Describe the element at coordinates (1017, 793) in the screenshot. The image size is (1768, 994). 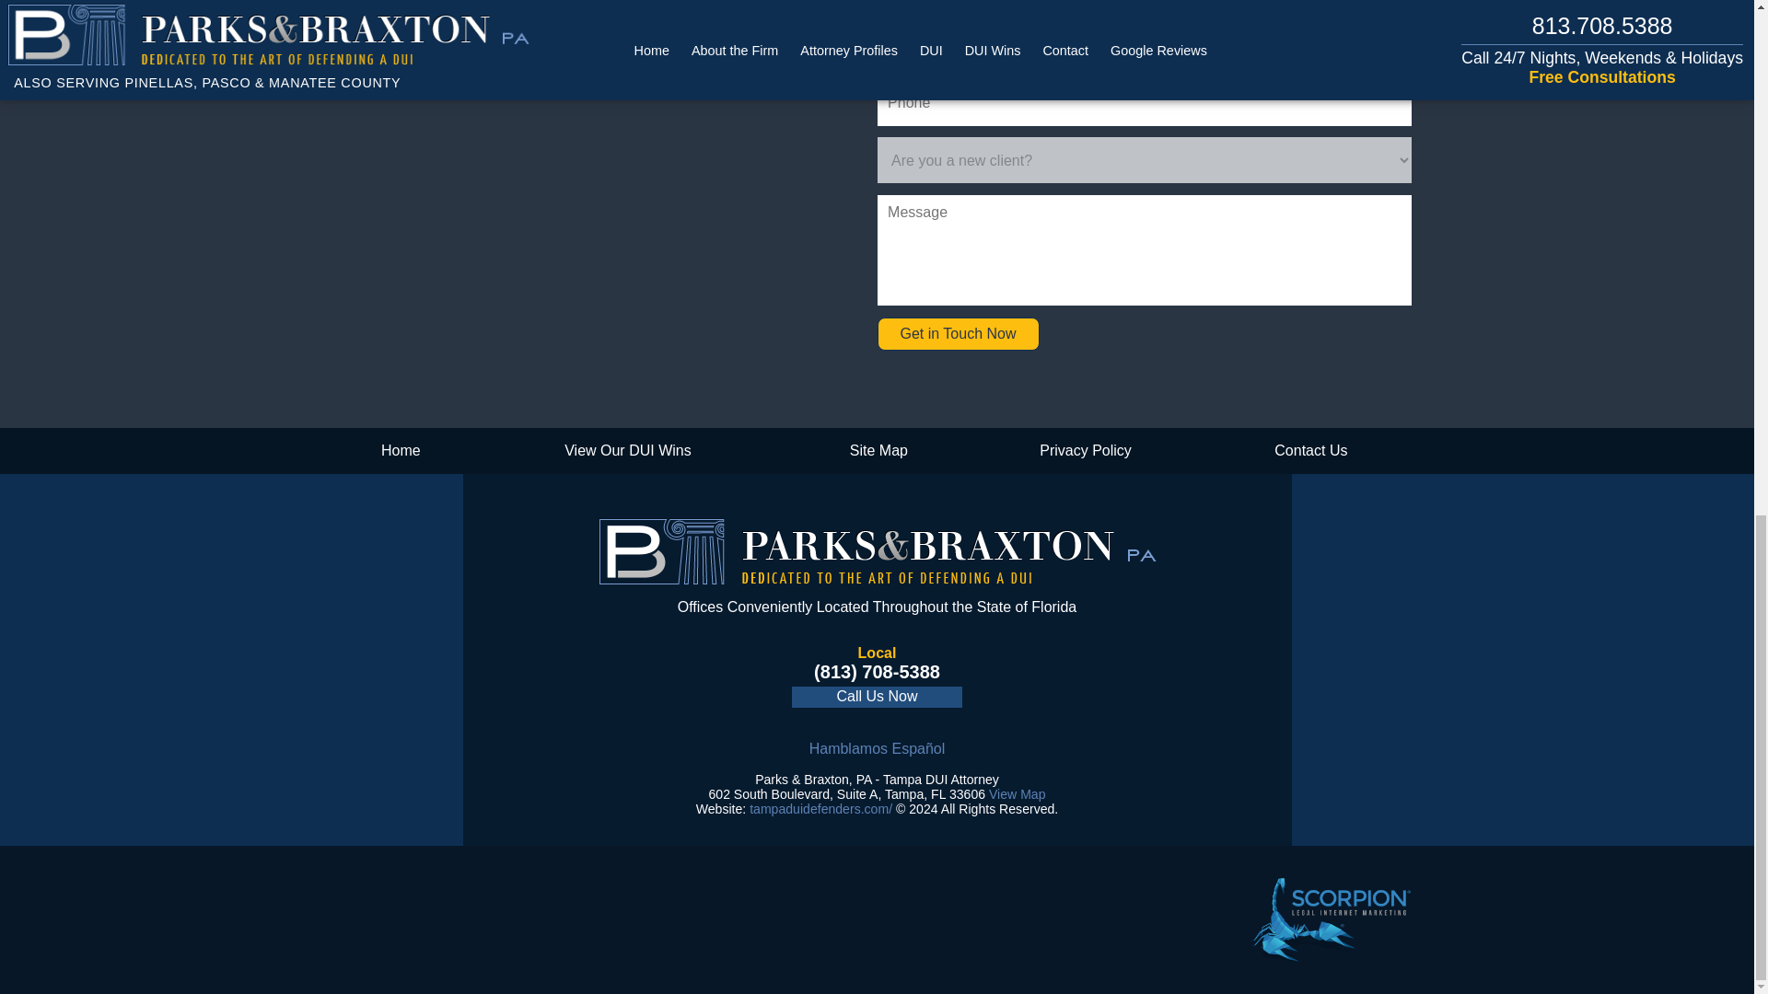
I see `View Map` at that location.